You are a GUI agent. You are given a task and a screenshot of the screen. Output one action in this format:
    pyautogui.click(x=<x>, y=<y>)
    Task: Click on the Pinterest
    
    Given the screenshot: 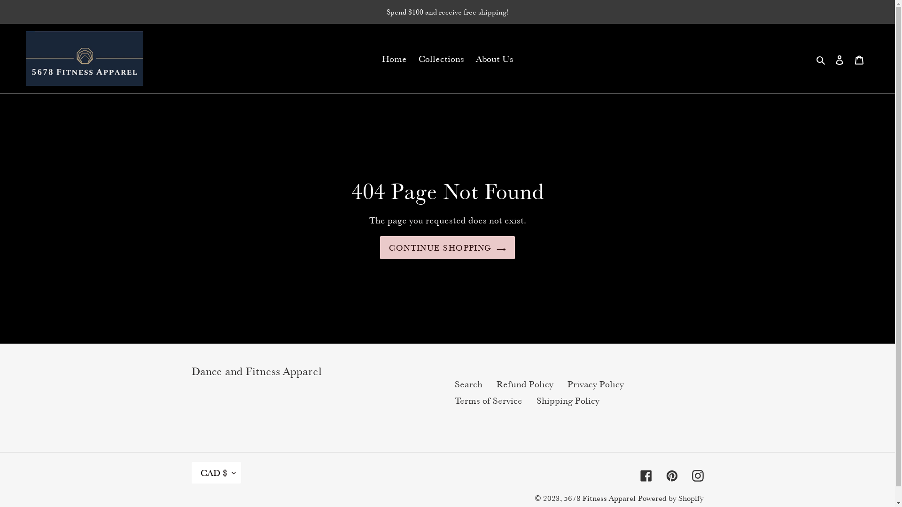 What is the action you would take?
    pyautogui.click(x=672, y=474)
    